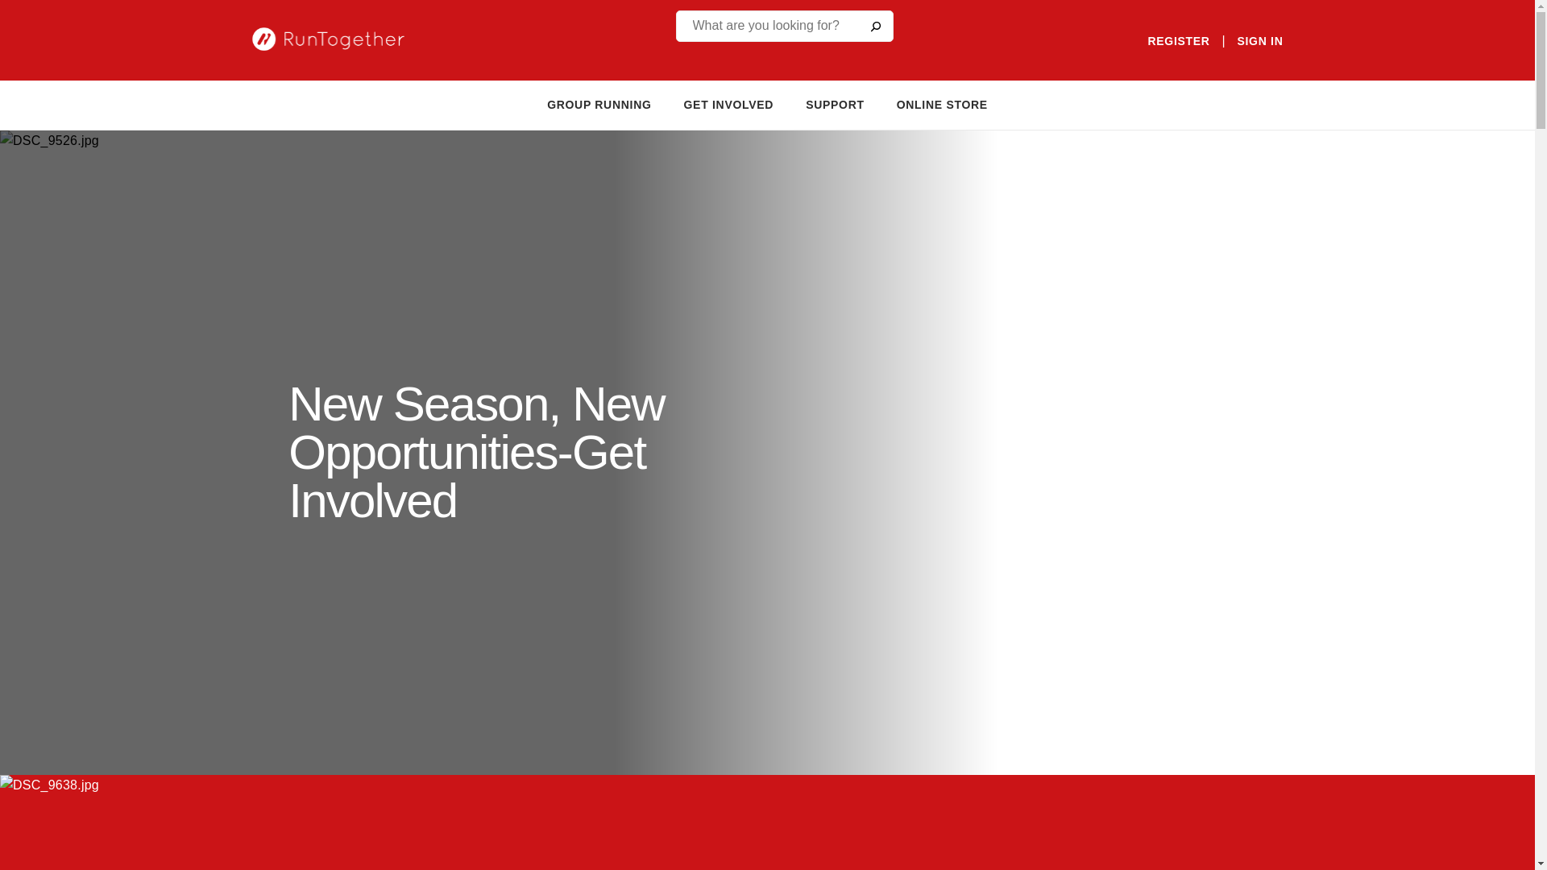  Describe the element at coordinates (835, 106) in the screenshot. I see `SUPPORT` at that location.